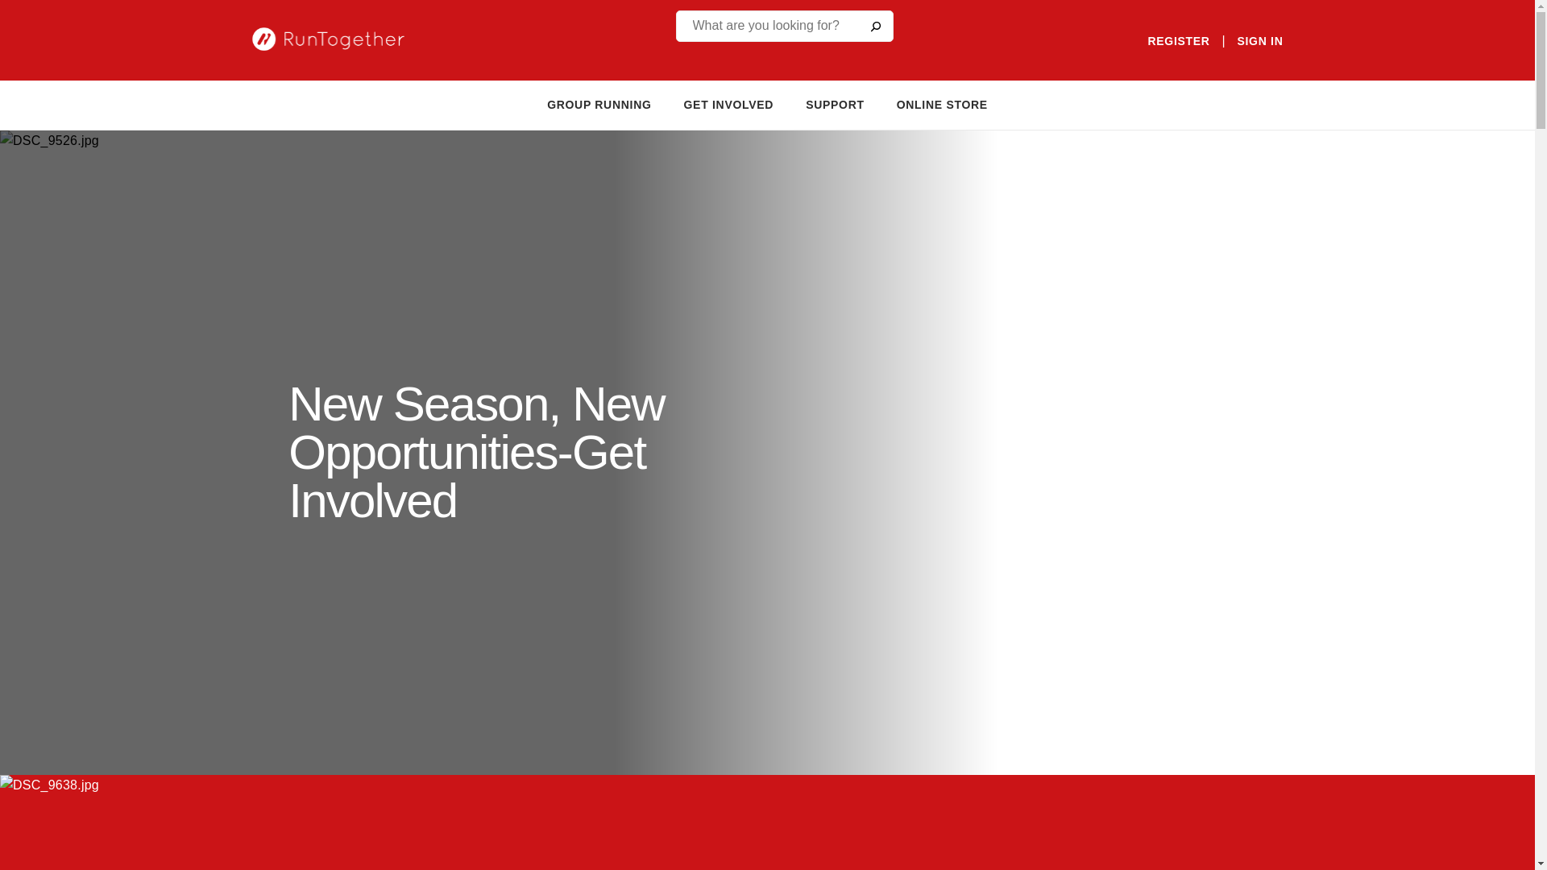  Describe the element at coordinates (835, 106) in the screenshot. I see `SUPPORT` at that location.